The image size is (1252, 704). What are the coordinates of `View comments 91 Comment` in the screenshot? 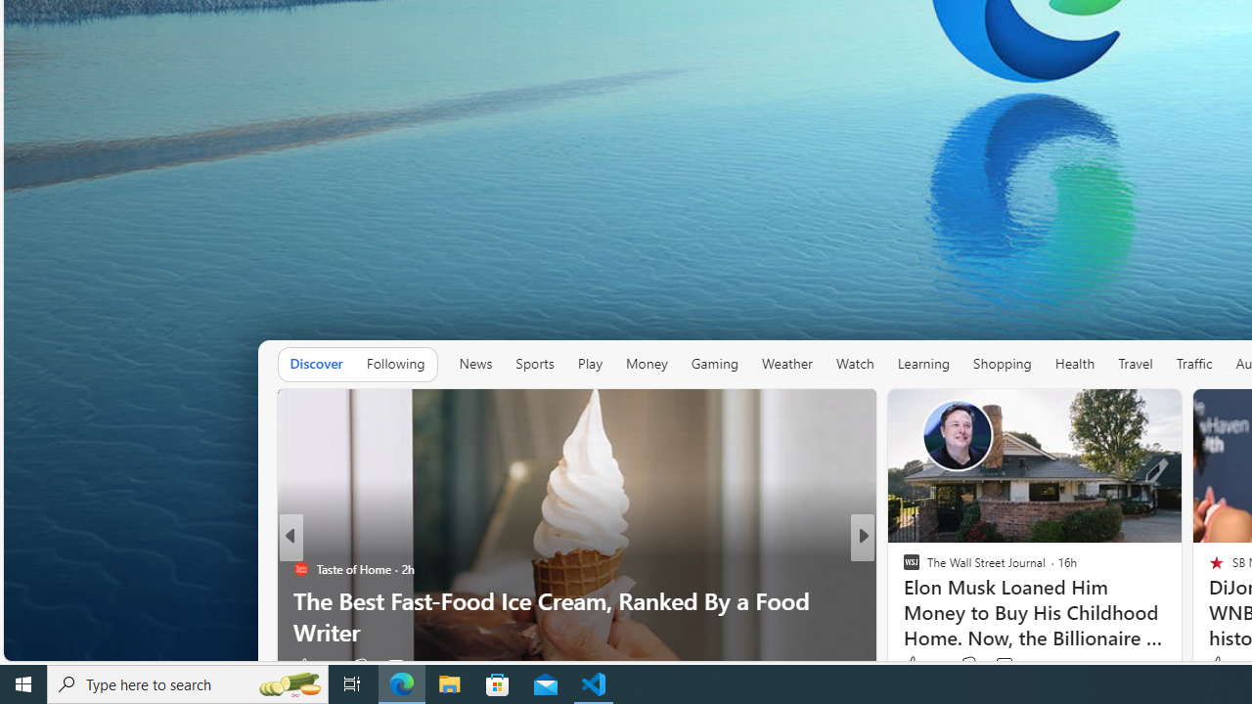 It's located at (1007, 666).